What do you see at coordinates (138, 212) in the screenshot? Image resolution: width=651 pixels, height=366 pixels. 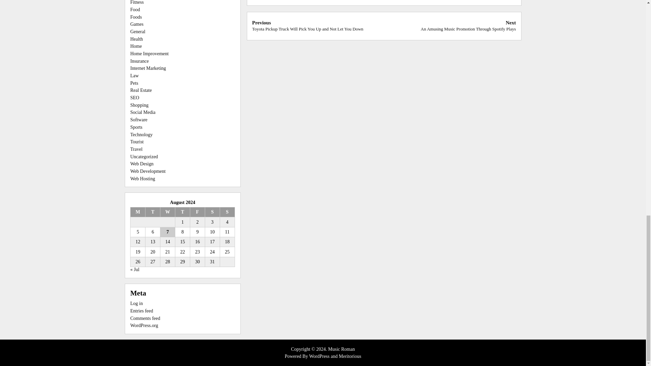 I see `Monday` at bounding box center [138, 212].